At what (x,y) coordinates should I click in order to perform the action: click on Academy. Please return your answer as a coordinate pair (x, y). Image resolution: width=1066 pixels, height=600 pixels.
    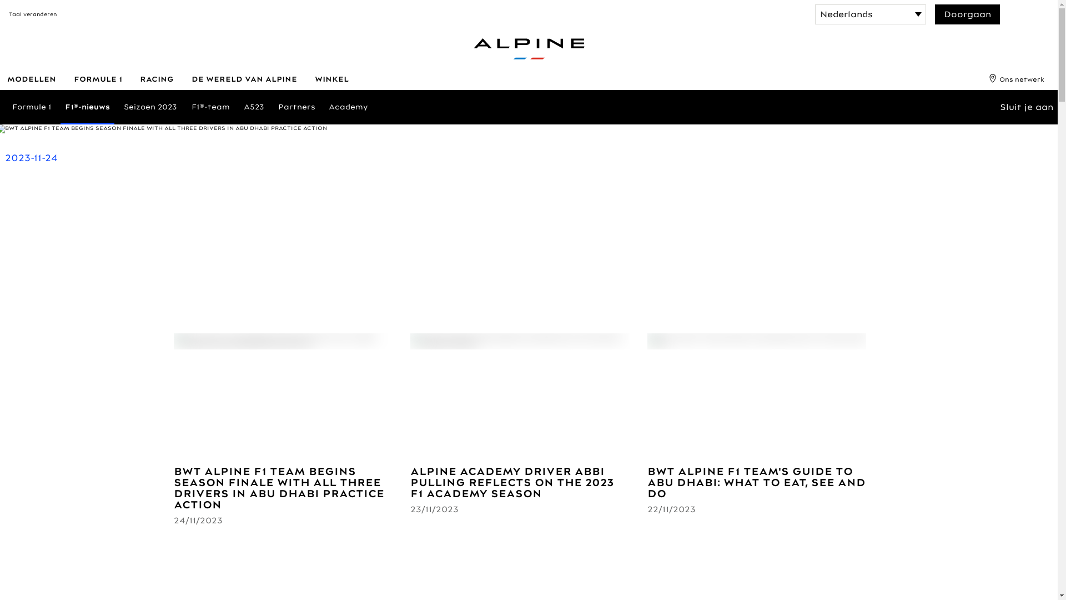
    Looking at the image, I should click on (349, 107).